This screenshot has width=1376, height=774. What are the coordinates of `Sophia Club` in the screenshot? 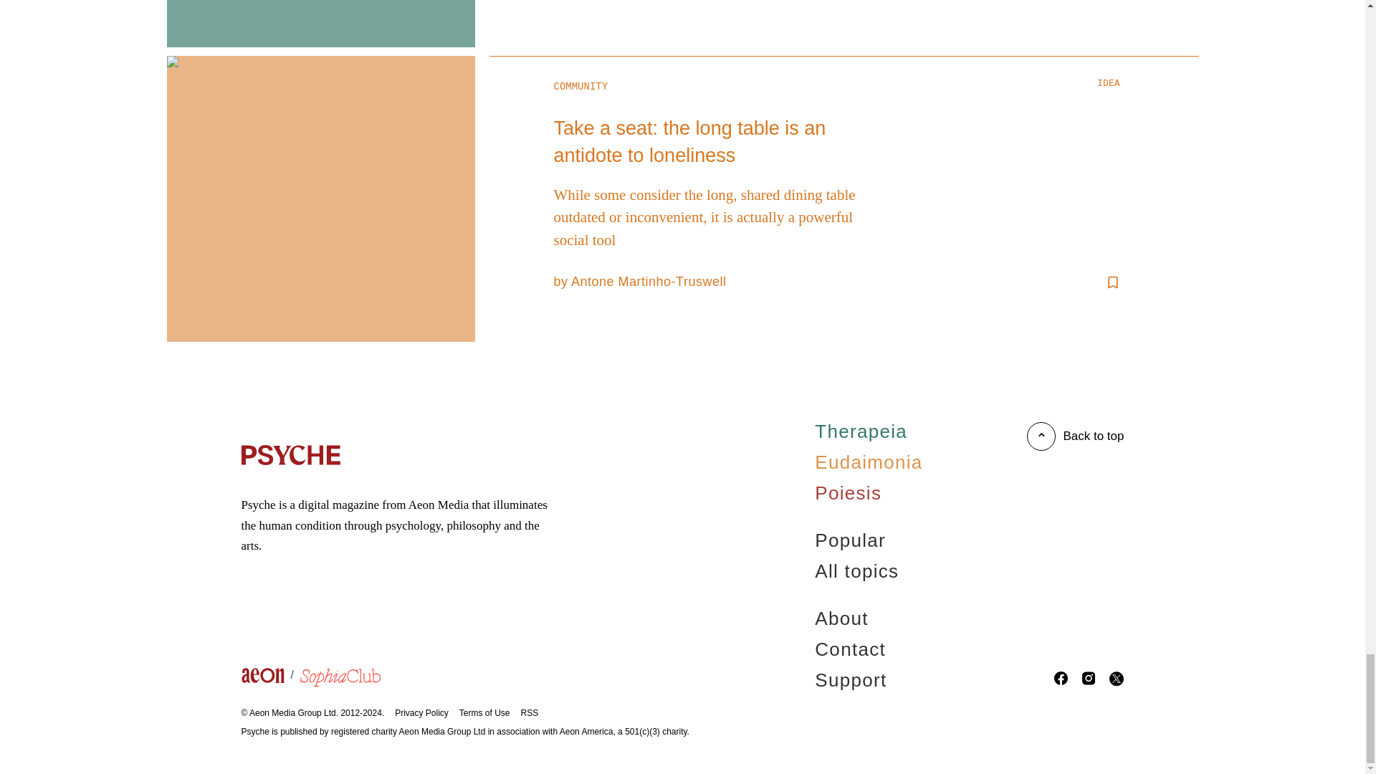 It's located at (340, 679).